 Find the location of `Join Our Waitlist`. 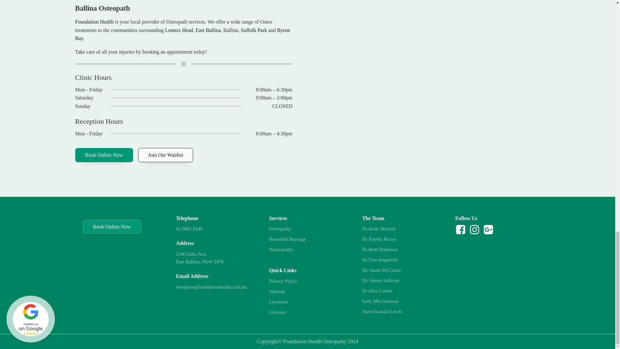

Join Our Waitlist is located at coordinates (166, 155).